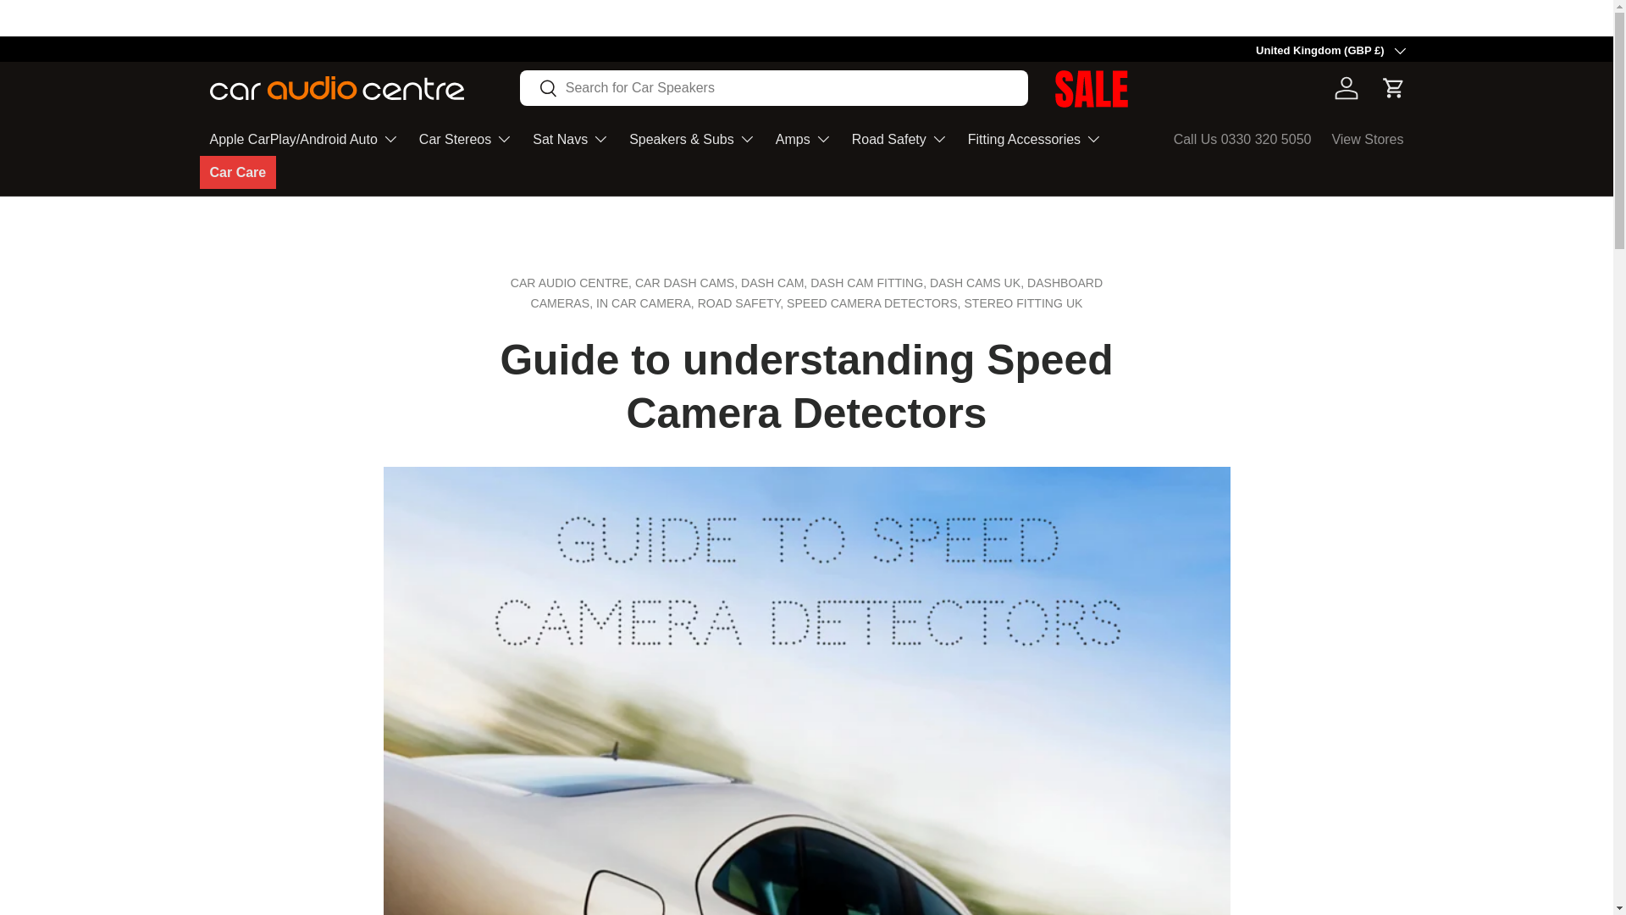 This screenshot has width=1626, height=915. What do you see at coordinates (539, 89) in the screenshot?
I see `Search` at bounding box center [539, 89].